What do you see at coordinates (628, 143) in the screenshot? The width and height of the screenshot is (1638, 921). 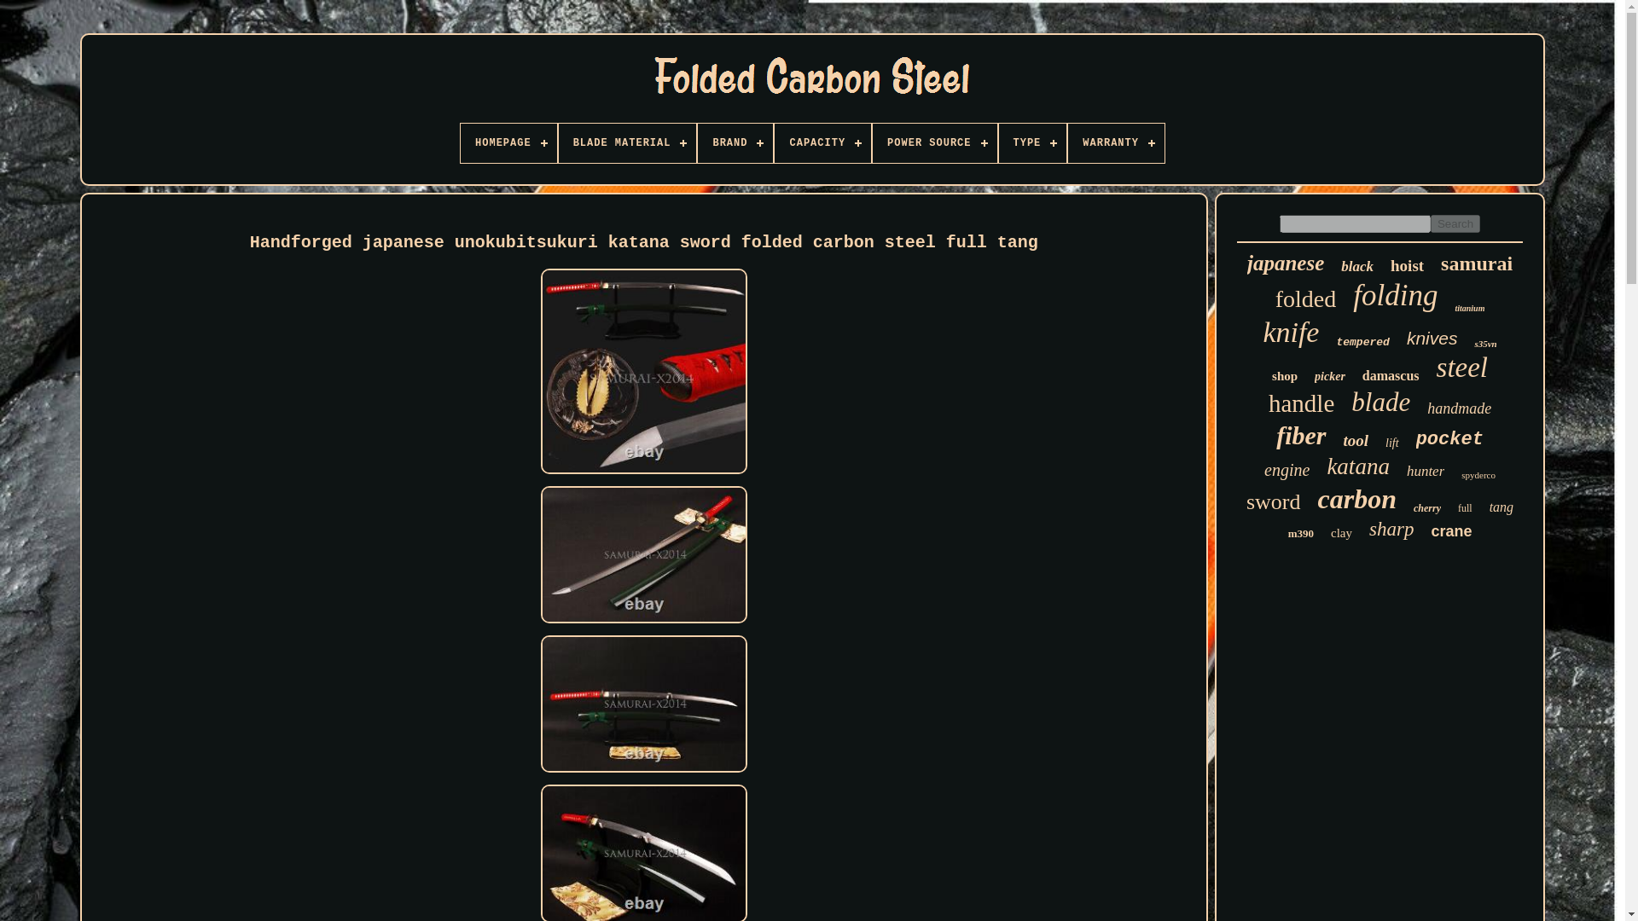 I see `BLADE MATERIAL` at bounding box center [628, 143].